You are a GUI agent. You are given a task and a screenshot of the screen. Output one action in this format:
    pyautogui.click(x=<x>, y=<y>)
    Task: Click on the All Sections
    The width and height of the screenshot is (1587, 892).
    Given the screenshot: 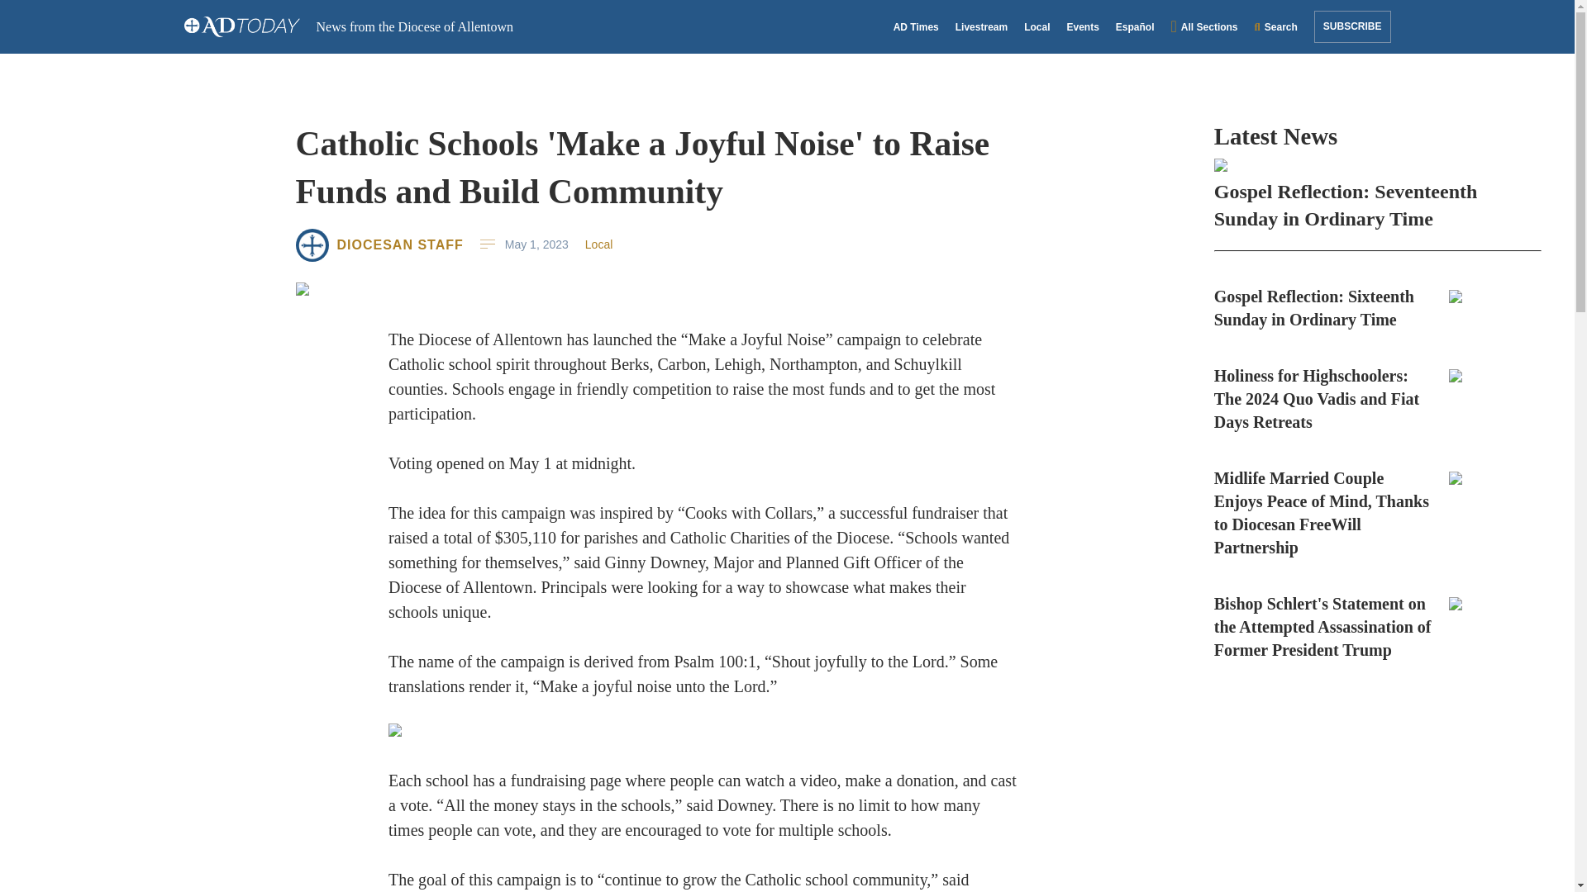 What is the action you would take?
    pyautogui.click(x=1204, y=26)
    